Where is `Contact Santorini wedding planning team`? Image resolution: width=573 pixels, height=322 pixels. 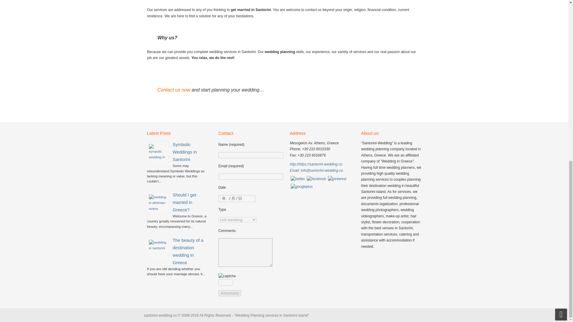
Contact Santorini wedding planning team is located at coordinates (174, 89).